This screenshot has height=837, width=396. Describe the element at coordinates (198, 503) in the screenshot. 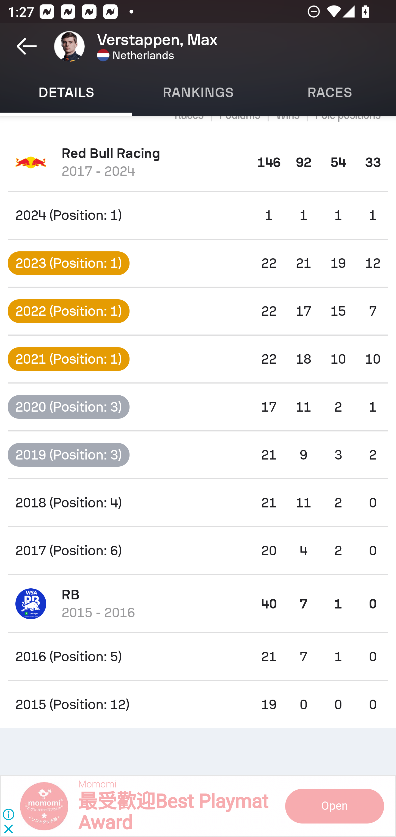

I see `2018 (Position: 4) 21 11 2 0` at that location.